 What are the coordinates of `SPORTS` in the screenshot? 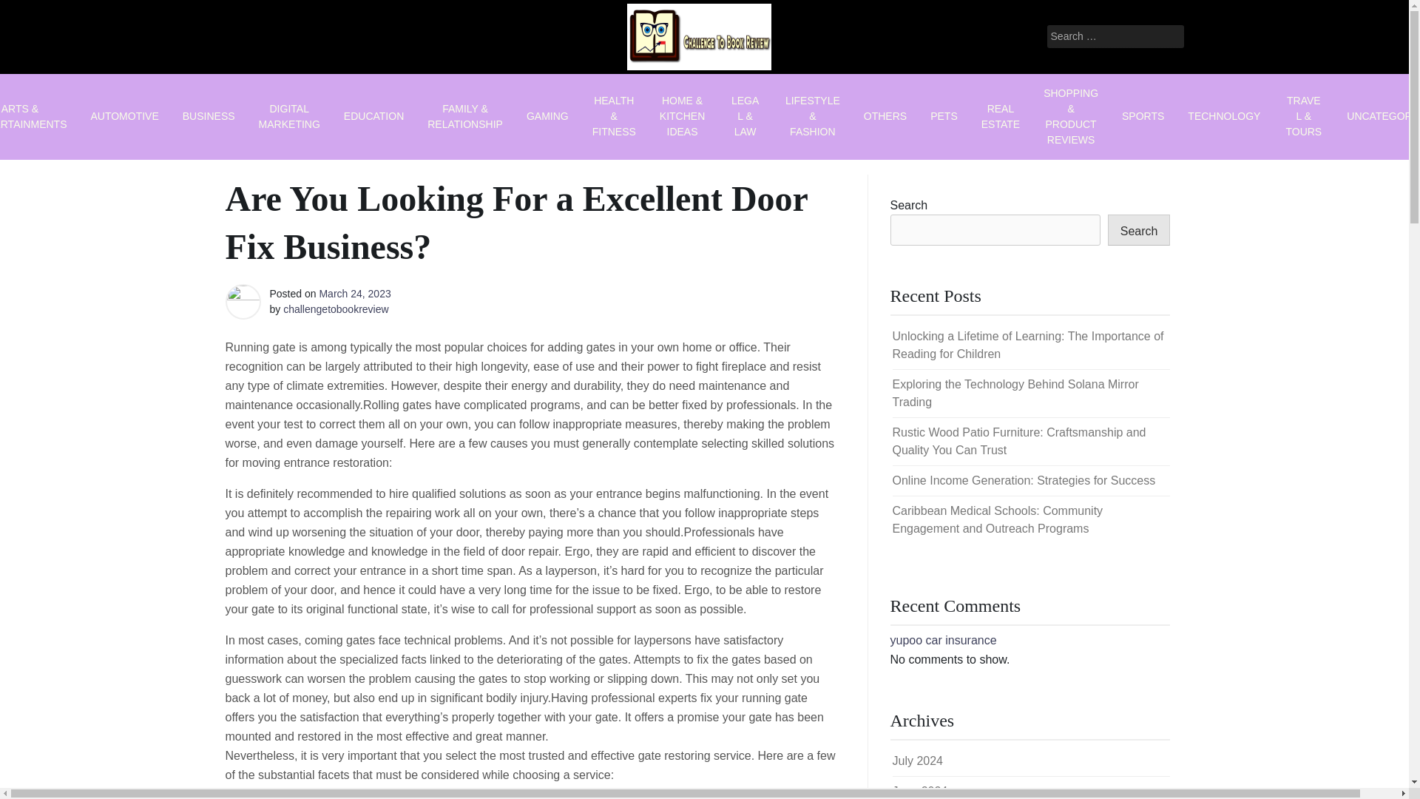 It's located at (1143, 115).